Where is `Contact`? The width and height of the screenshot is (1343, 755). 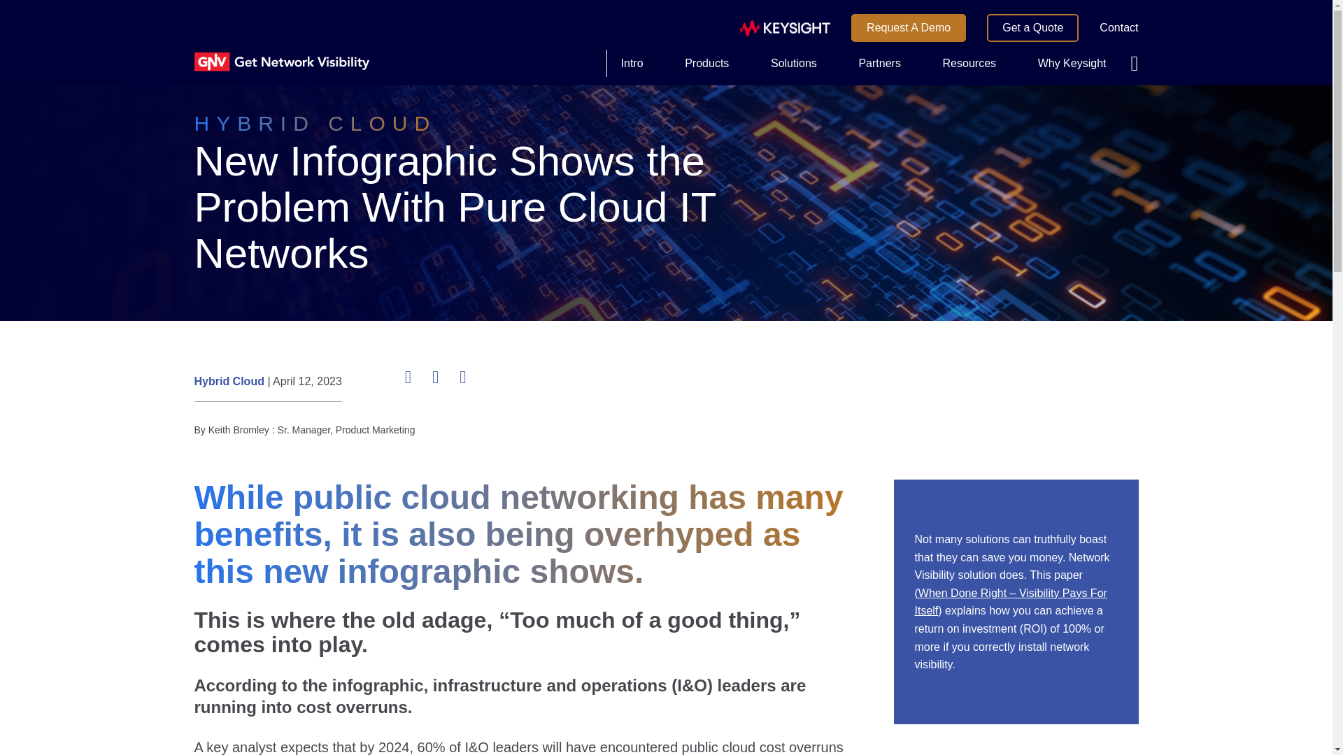
Contact is located at coordinates (1118, 27).